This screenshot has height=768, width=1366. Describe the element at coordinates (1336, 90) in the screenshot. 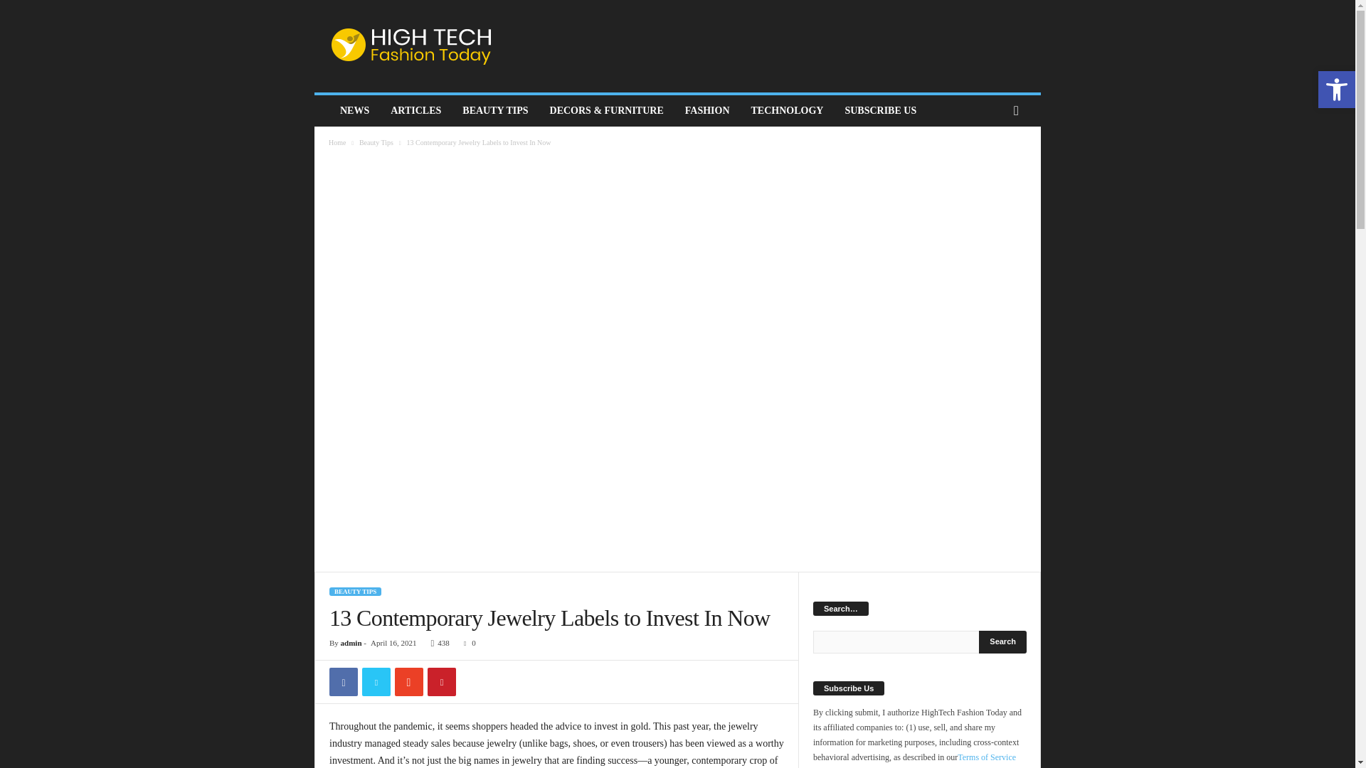

I see `Accessibility Tools` at that location.